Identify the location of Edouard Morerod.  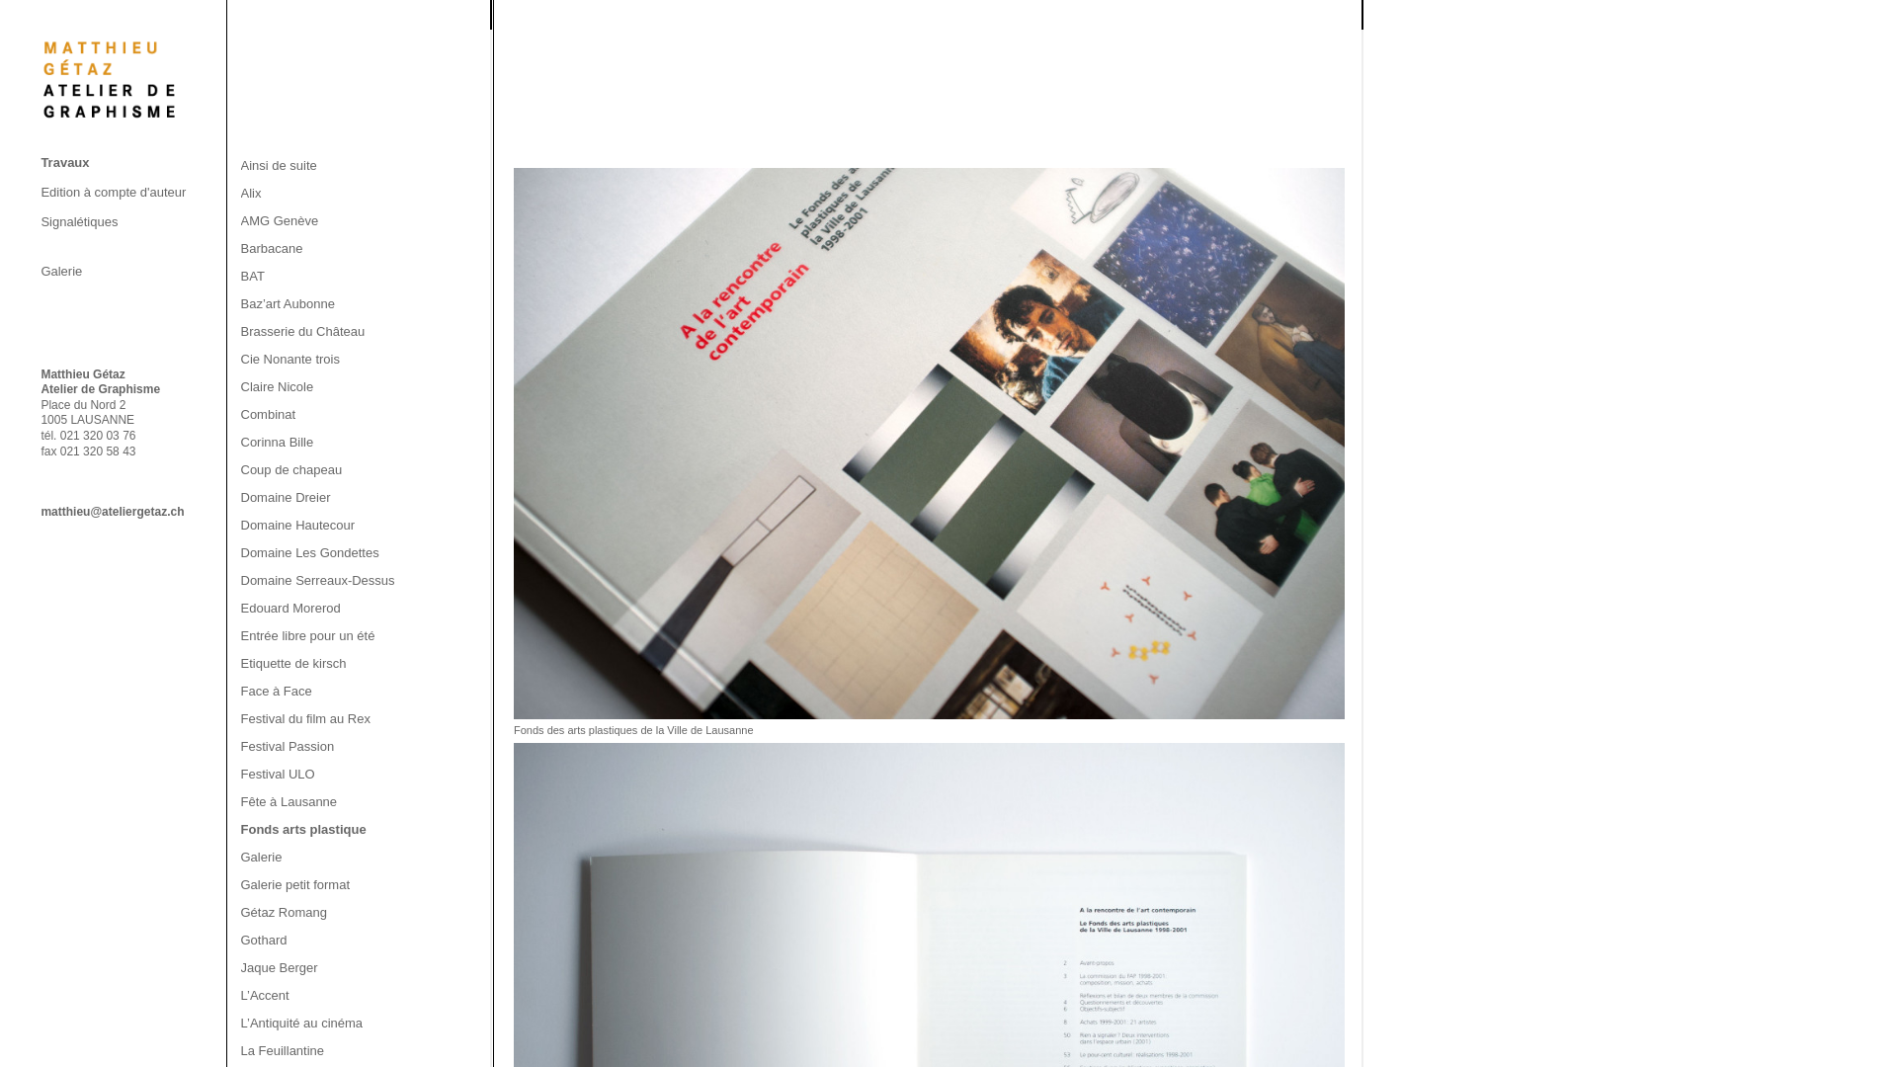
(290, 609).